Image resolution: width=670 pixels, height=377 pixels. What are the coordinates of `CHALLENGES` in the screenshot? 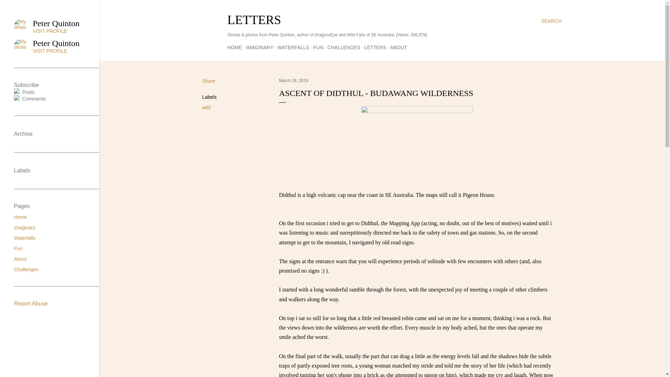 It's located at (344, 47).